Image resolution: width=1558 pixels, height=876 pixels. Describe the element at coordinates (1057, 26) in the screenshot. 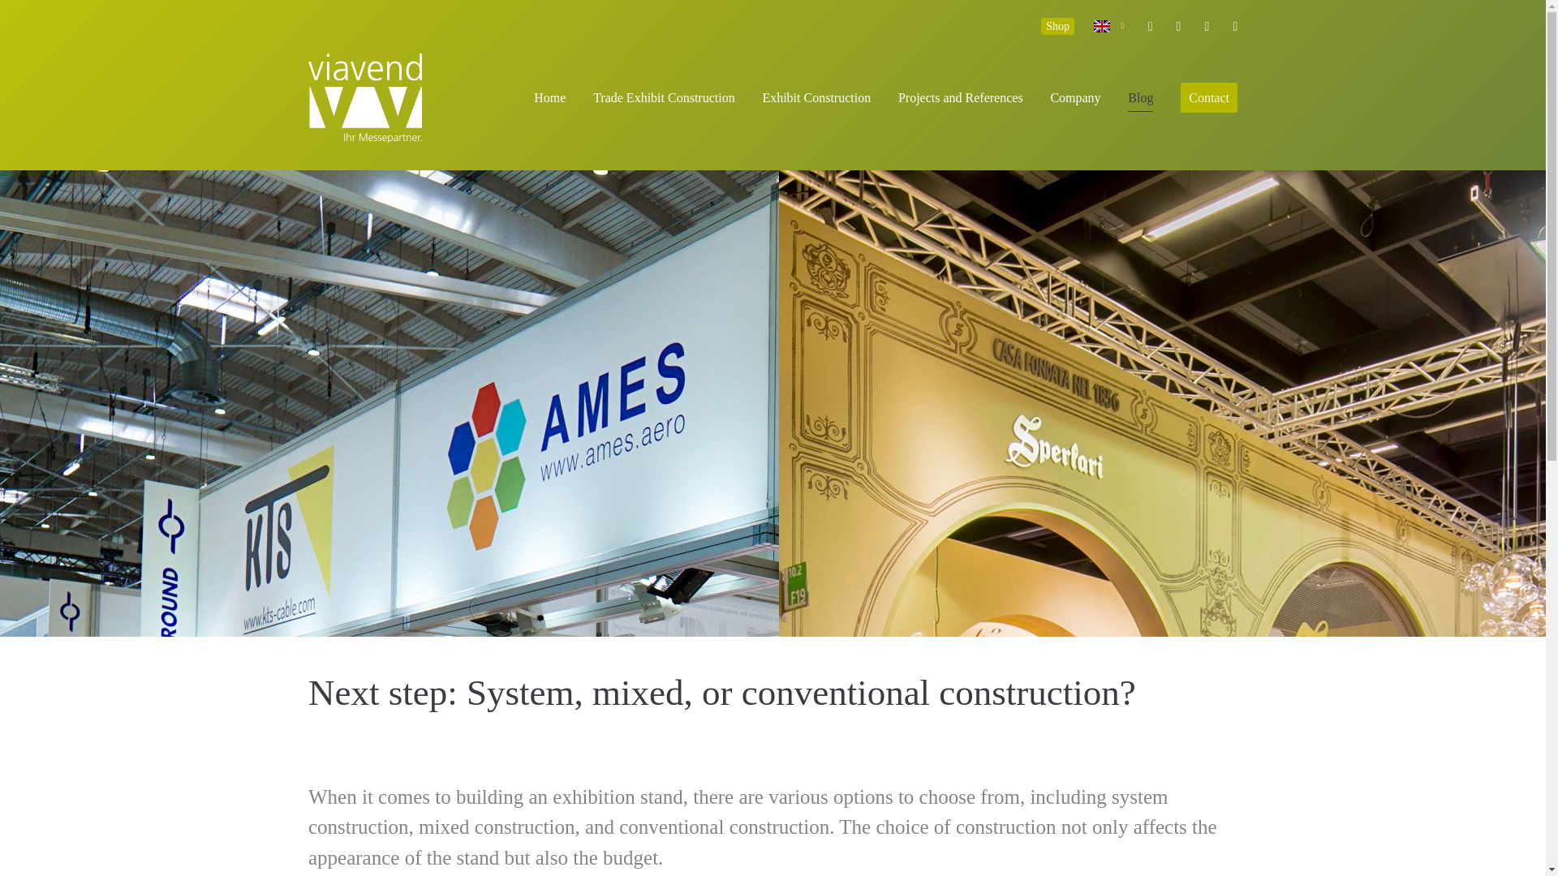

I see `Shop` at that location.